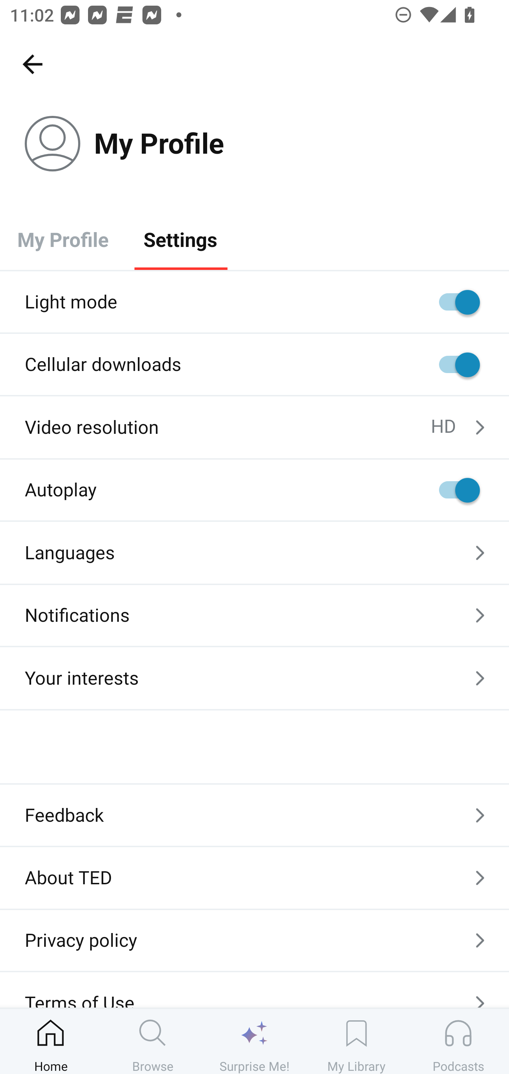 The width and height of the screenshot is (509, 1074). Describe the element at coordinates (458, 1041) in the screenshot. I see `Podcasts` at that location.